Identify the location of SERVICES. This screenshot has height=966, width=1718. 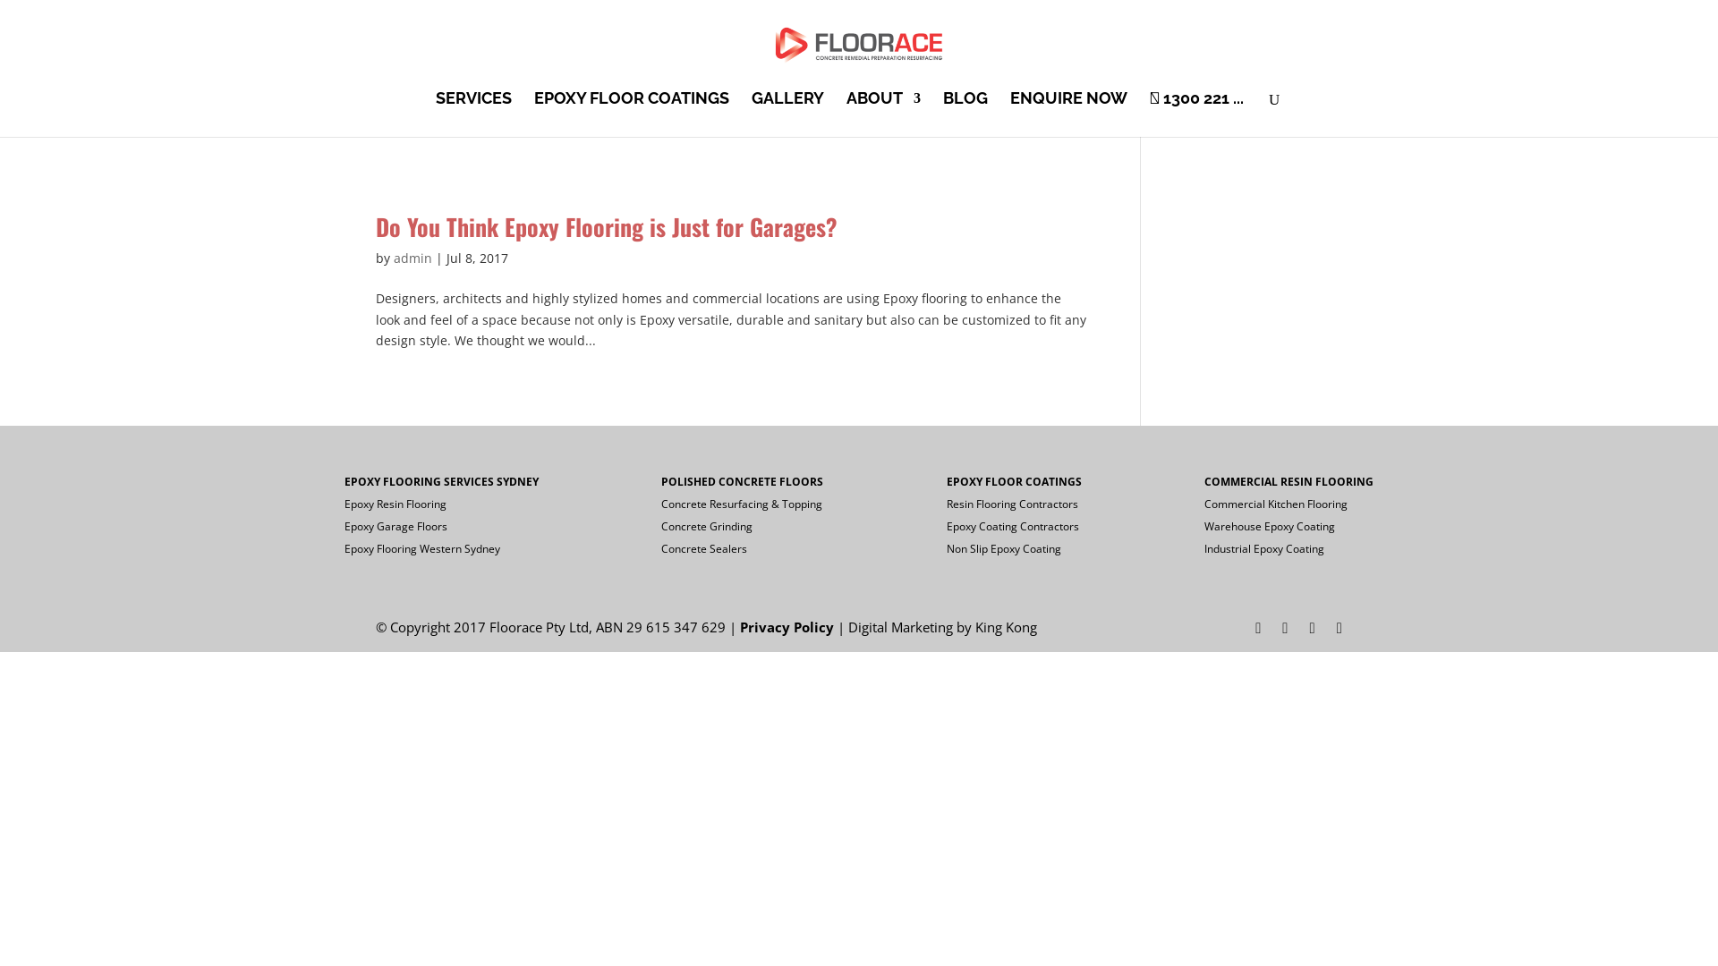
(474, 114).